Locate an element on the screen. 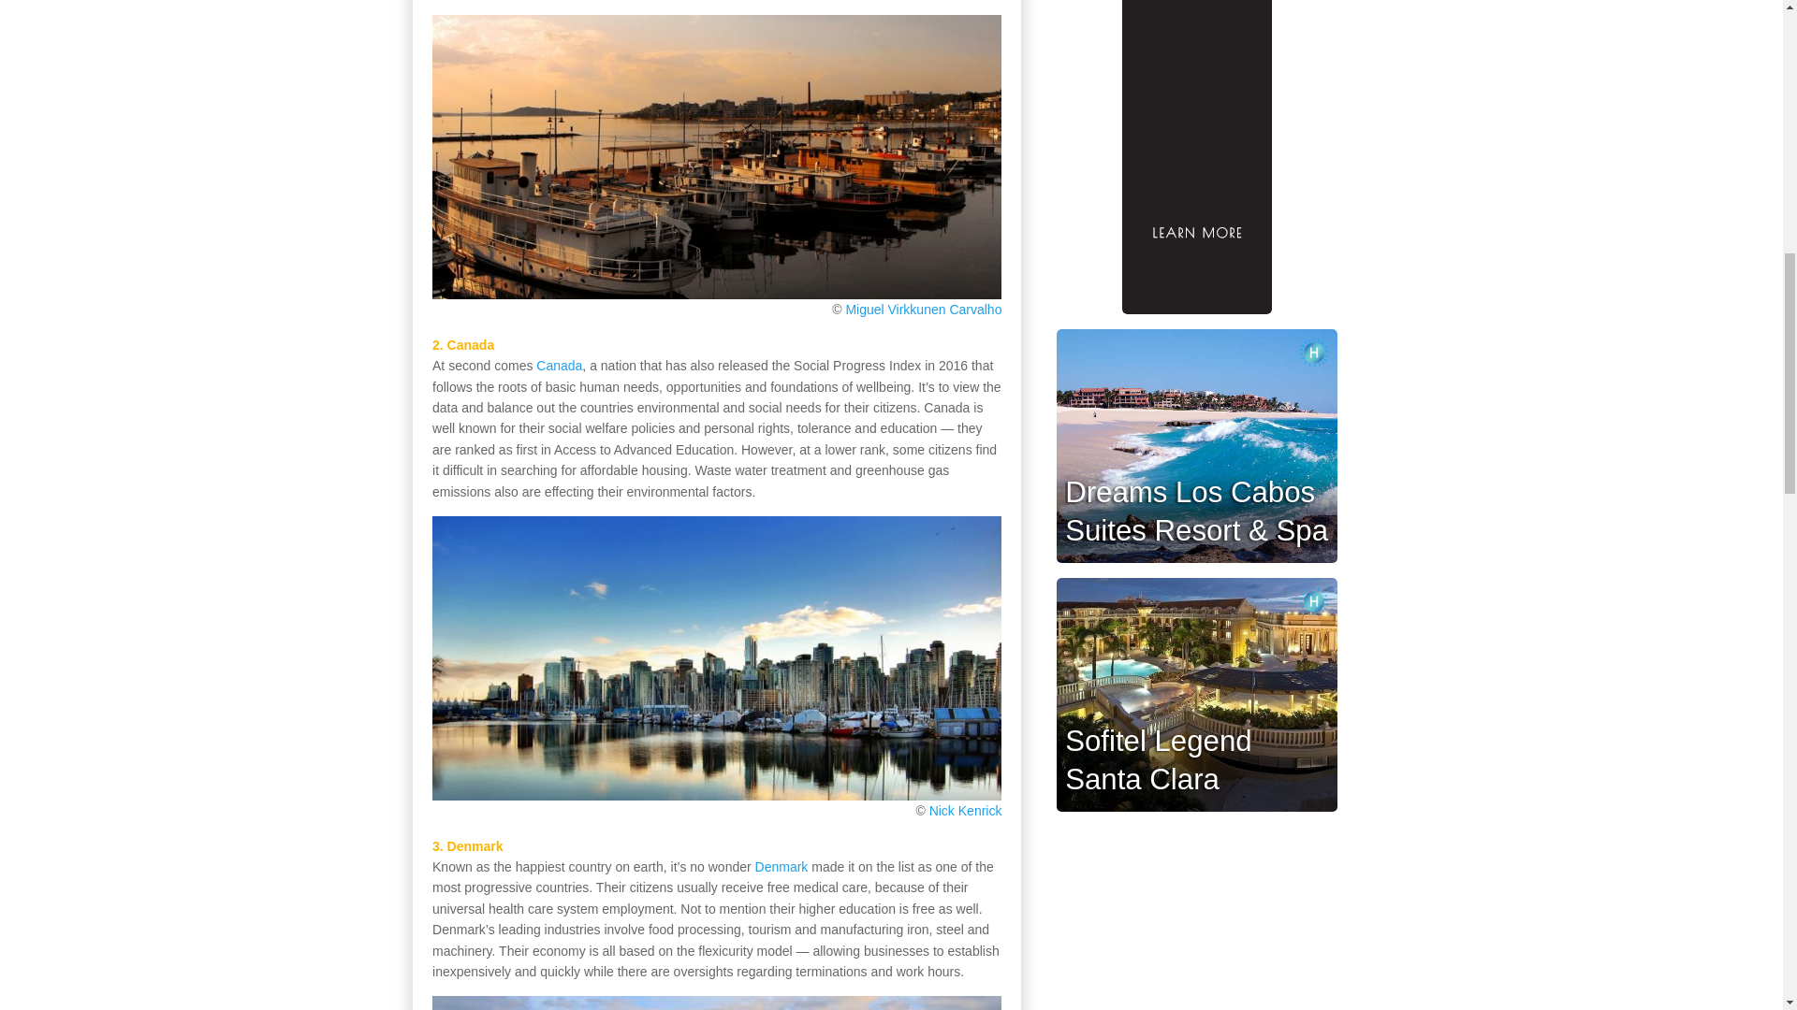 The image size is (1797, 1010). Denmark is located at coordinates (782, 867).